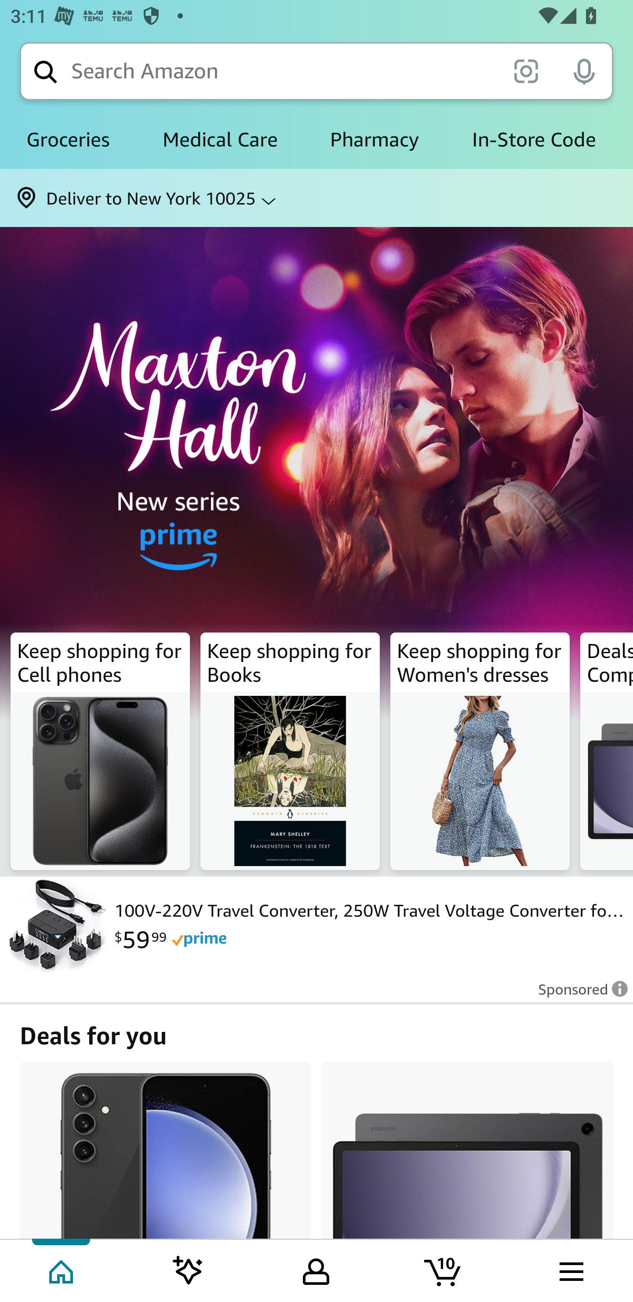 The image size is (633, 1302). Describe the element at coordinates (316, 198) in the screenshot. I see `Deliver to New York 10025 ⌵` at that location.